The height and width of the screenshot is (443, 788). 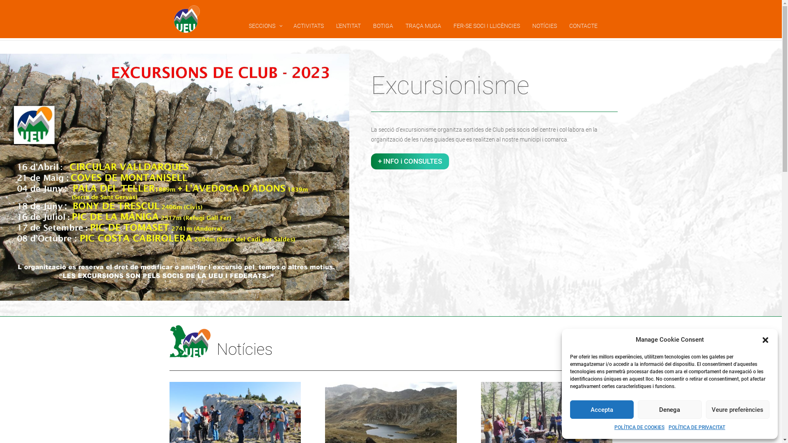 What do you see at coordinates (264, 26) in the screenshot?
I see `SECCIONS` at bounding box center [264, 26].